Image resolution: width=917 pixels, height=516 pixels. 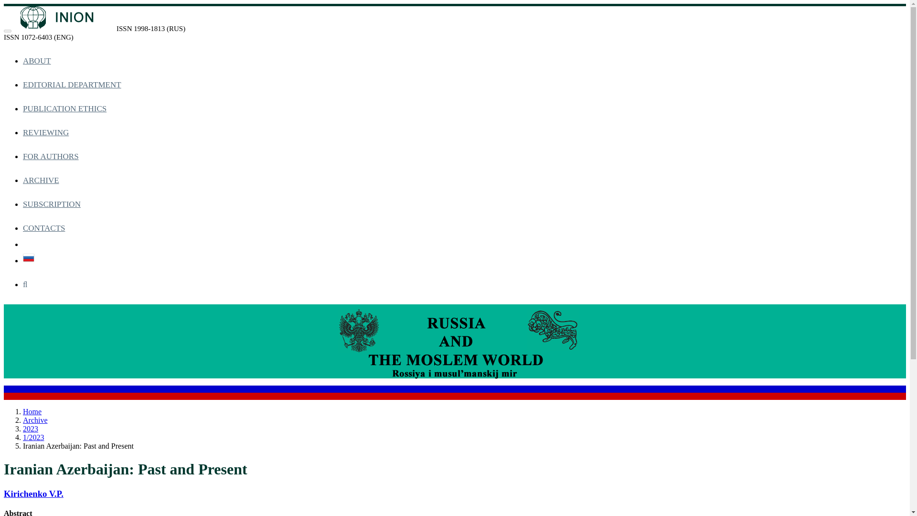 I want to click on Toggle navigation, so click(x=7, y=31).